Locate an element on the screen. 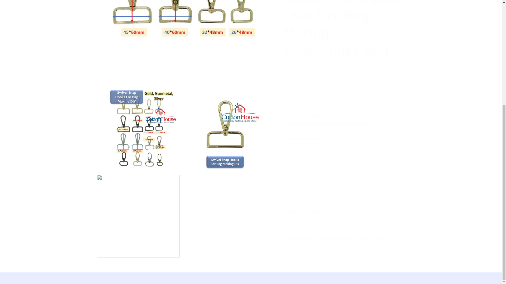 The height and width of the screenshot is (284, 506). Open media 6 in modal is located at coordinates (225, 129).